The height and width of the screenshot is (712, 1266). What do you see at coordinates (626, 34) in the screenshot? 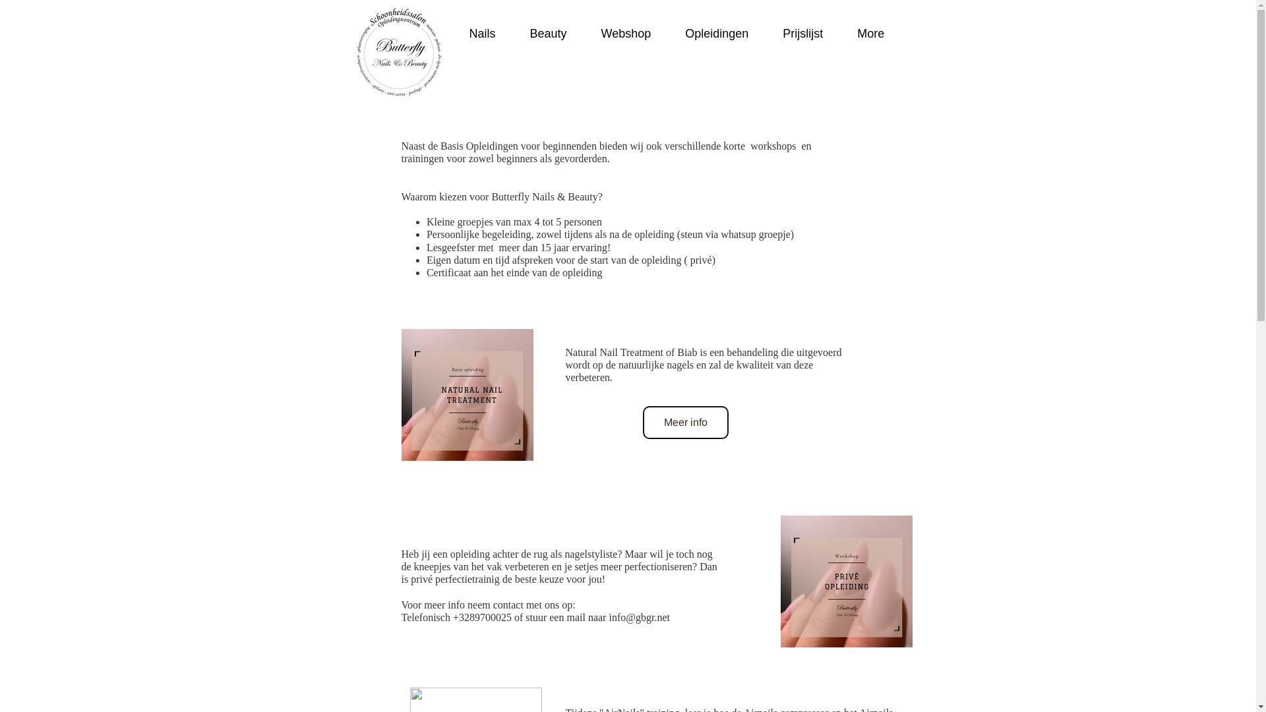
I see `Webshop` at bounding box center [626, 34].